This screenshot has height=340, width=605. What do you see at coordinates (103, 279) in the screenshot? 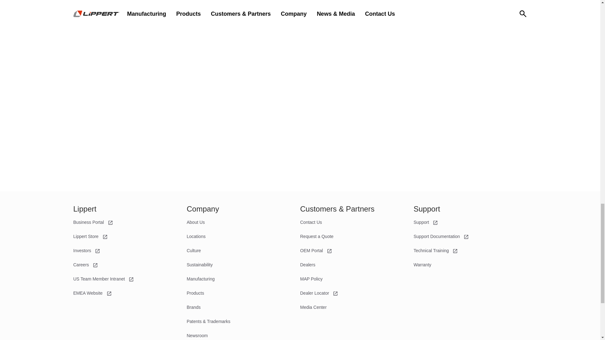
I see `US Team Member Intranet` at bounding box center [103, 279].